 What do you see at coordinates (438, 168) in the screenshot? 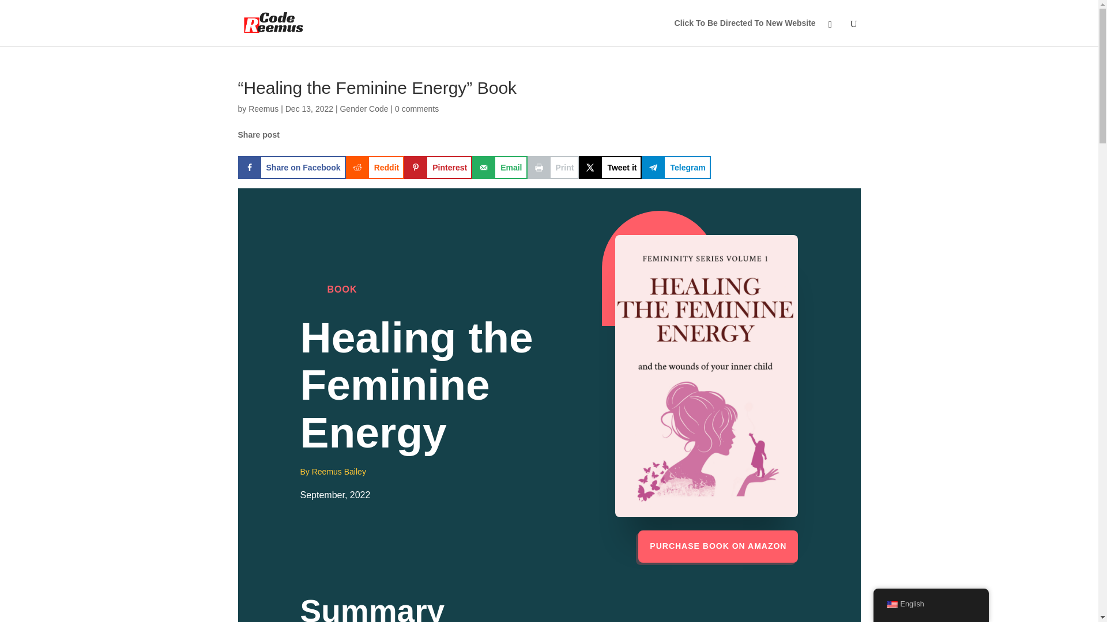
I see `Pinterest` at bounding box center [438, 168].